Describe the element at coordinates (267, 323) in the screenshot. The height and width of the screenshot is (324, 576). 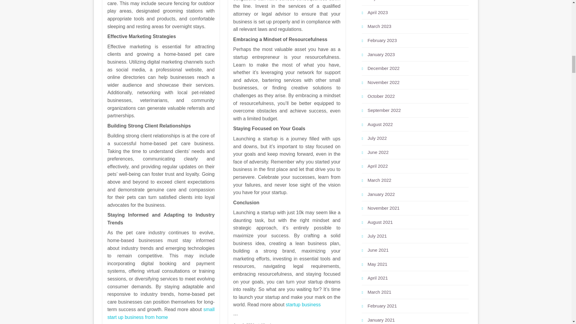
I see `Miracle` at that location.